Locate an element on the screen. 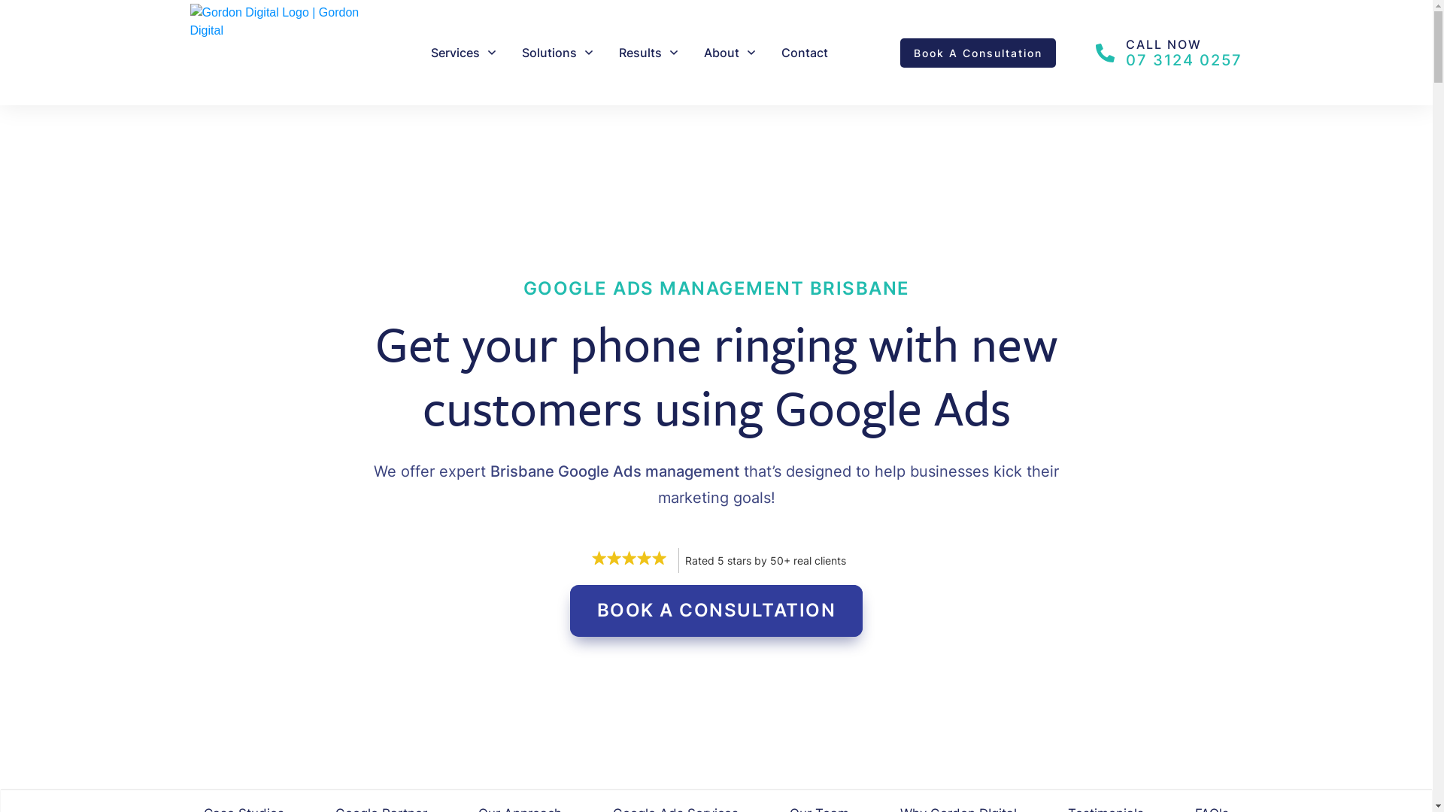 The height and width of the screenshot is (812, 1444). 3 is located at coordinates (245, 719).